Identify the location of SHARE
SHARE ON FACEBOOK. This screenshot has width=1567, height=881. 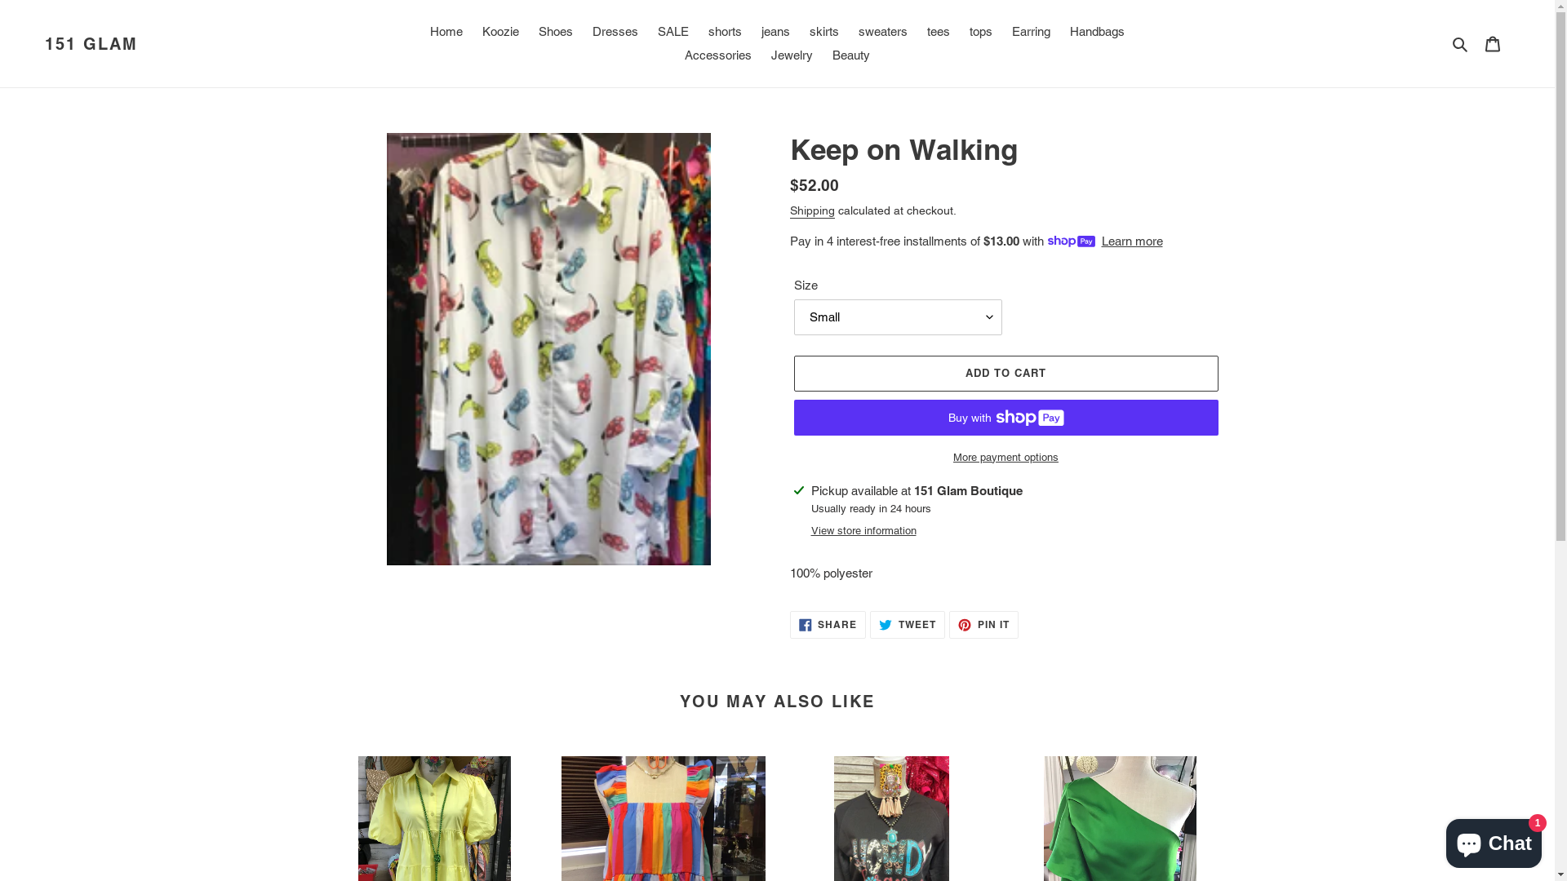
(828, 625).